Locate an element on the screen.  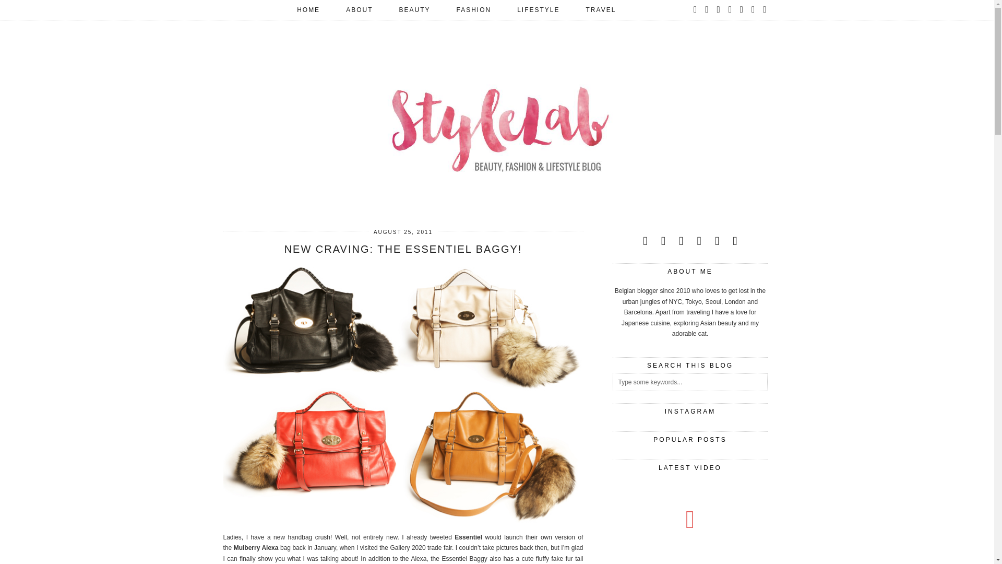
FASHION is located at coordinates (473, 9).